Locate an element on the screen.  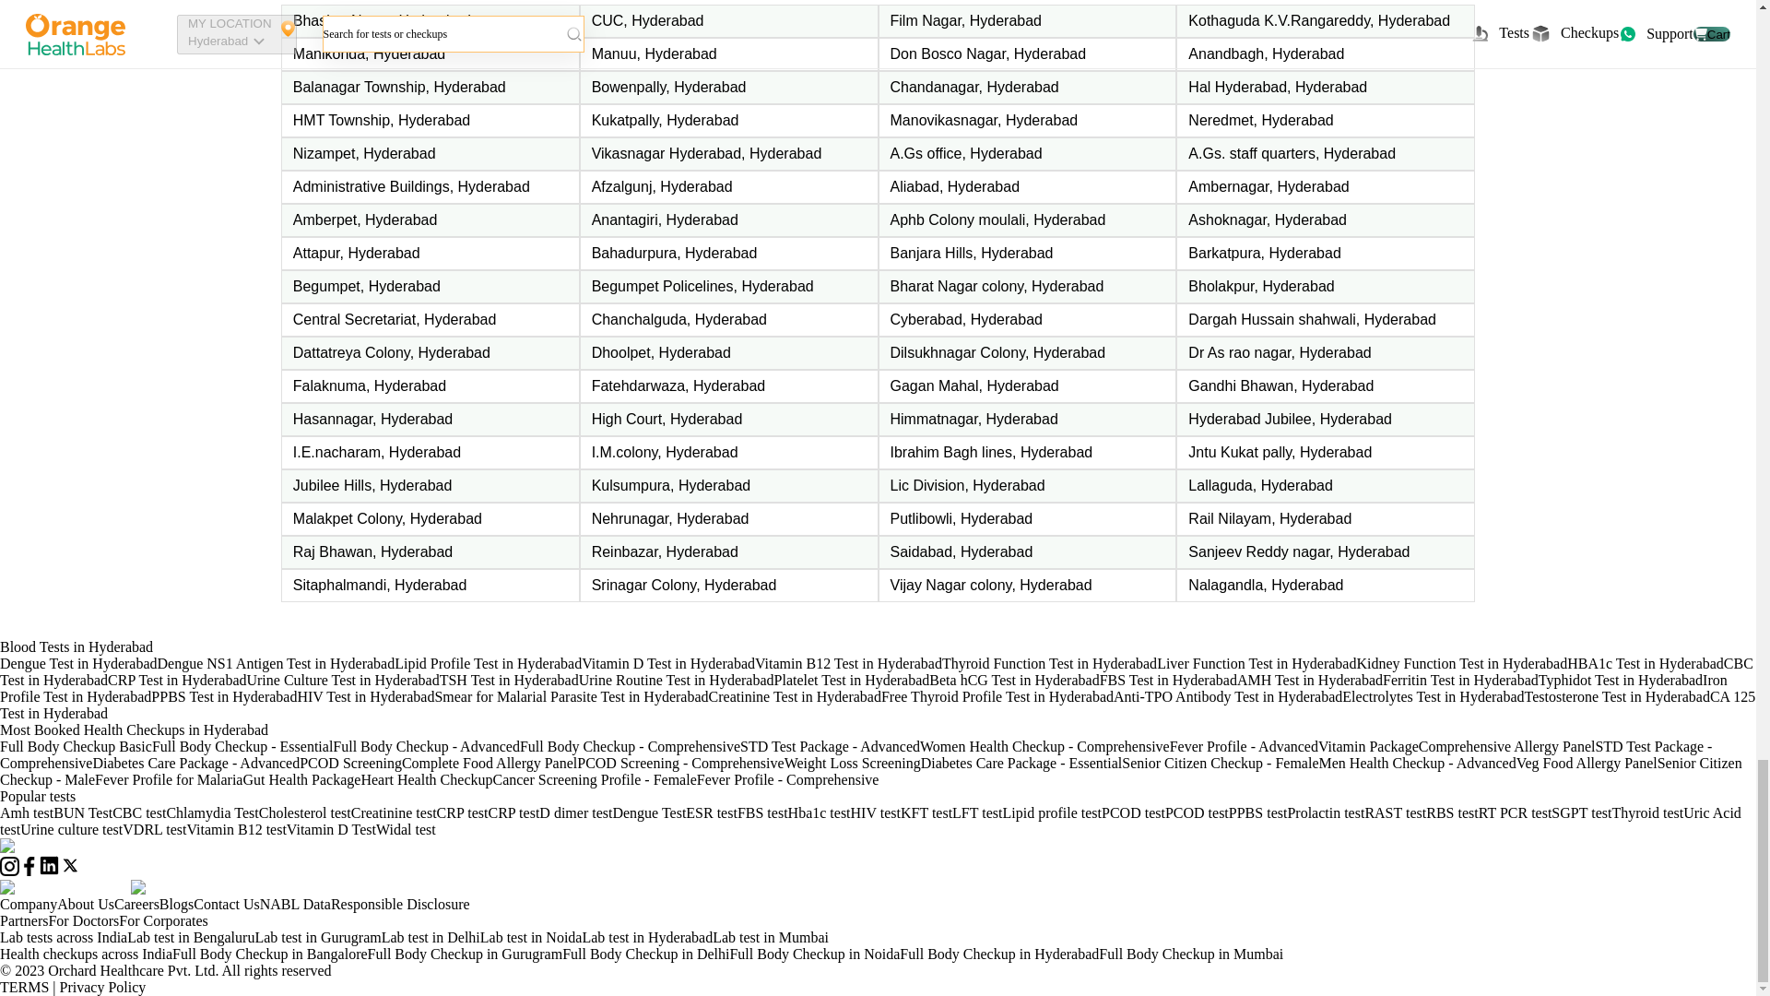
Vitamin B12 Test in Hyderabad is located at coordinates (848, 662).